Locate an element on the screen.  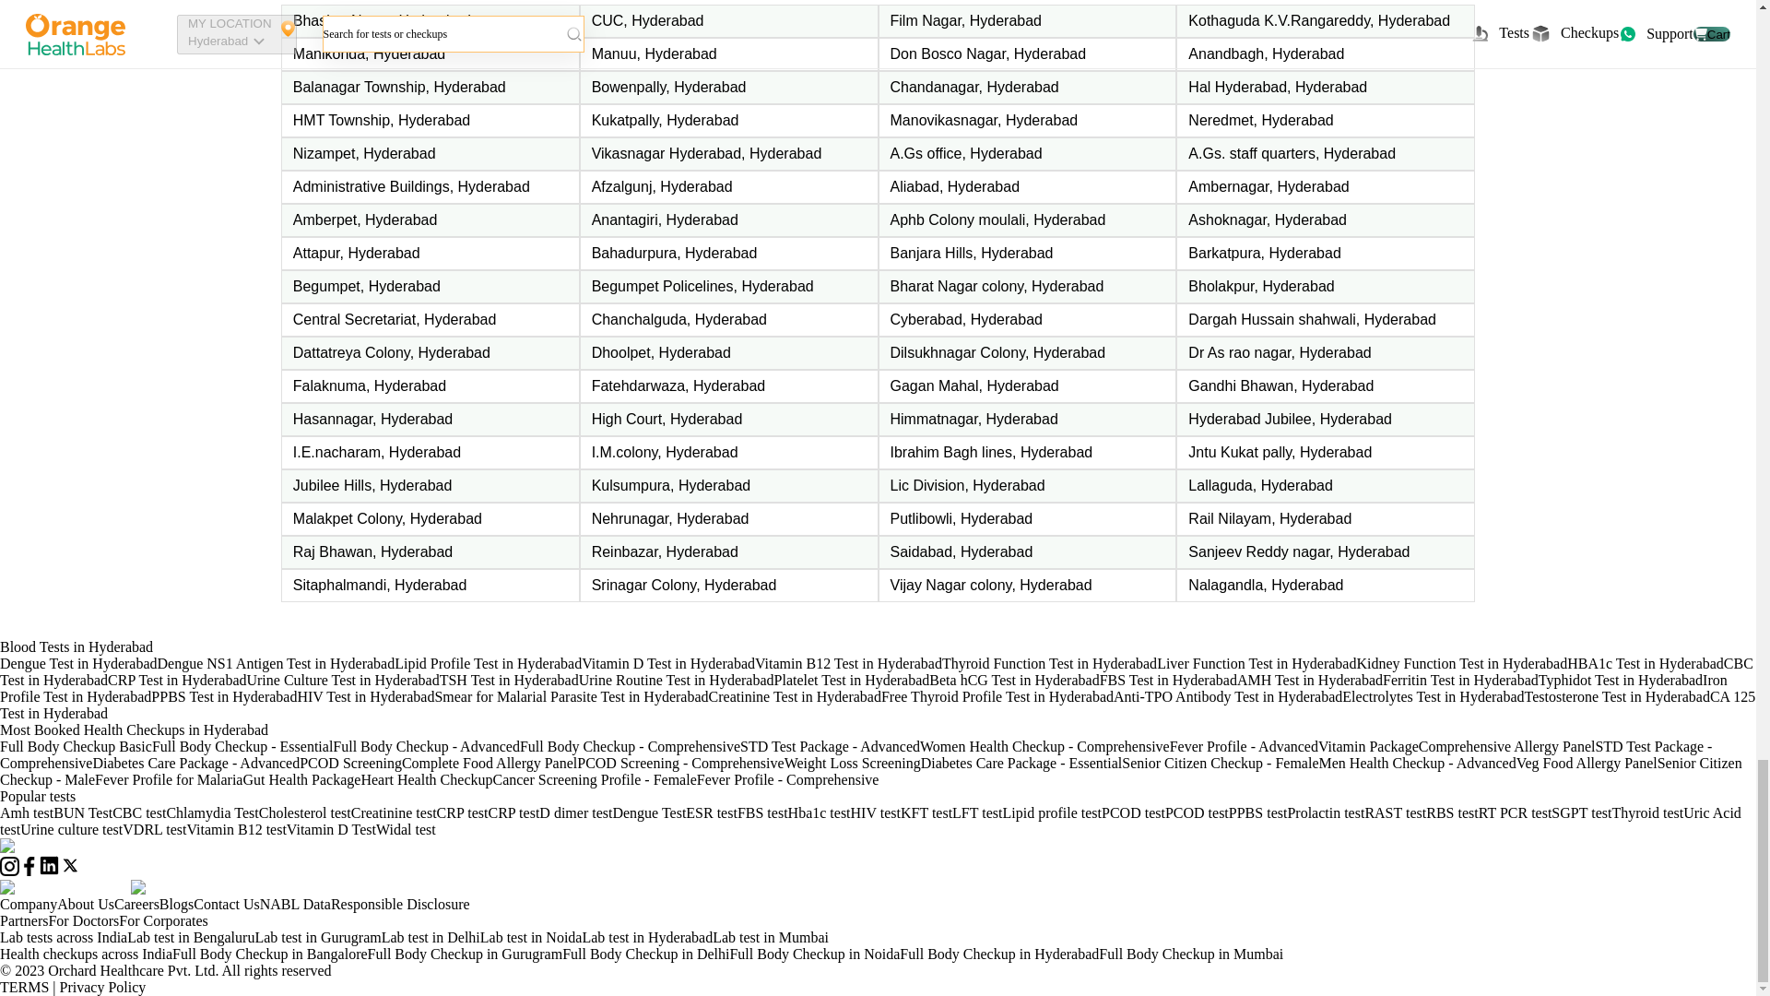
Vitamin B12 Test in Hyderabad is located at coordinates (848, 662).